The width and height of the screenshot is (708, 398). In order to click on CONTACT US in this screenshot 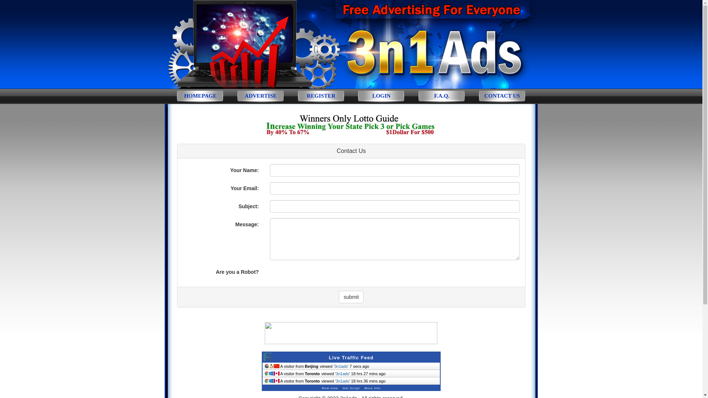, I will do `click(502, 98)`.